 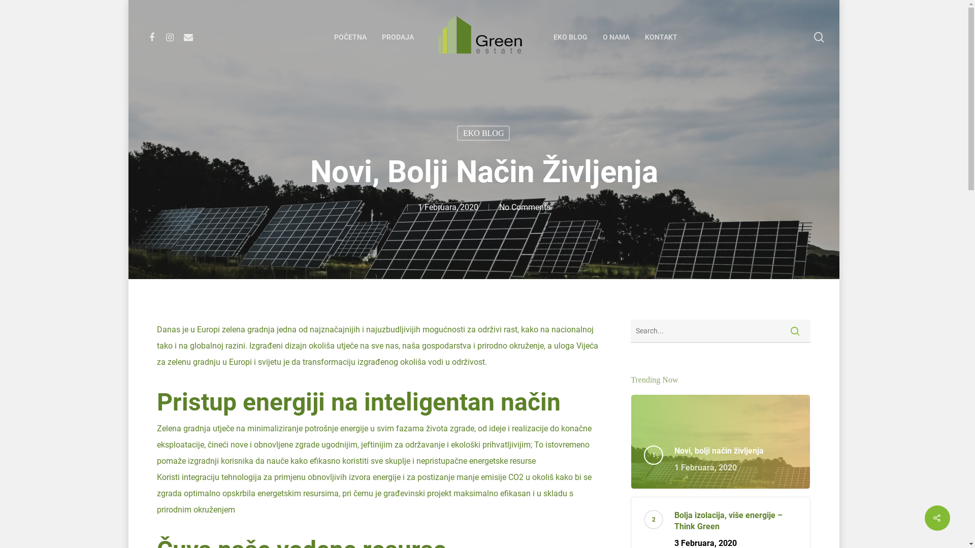 What do you see at coordinates (721, 331) in the screenshot?
I see `Search for:` at bounding box center [721, 331].